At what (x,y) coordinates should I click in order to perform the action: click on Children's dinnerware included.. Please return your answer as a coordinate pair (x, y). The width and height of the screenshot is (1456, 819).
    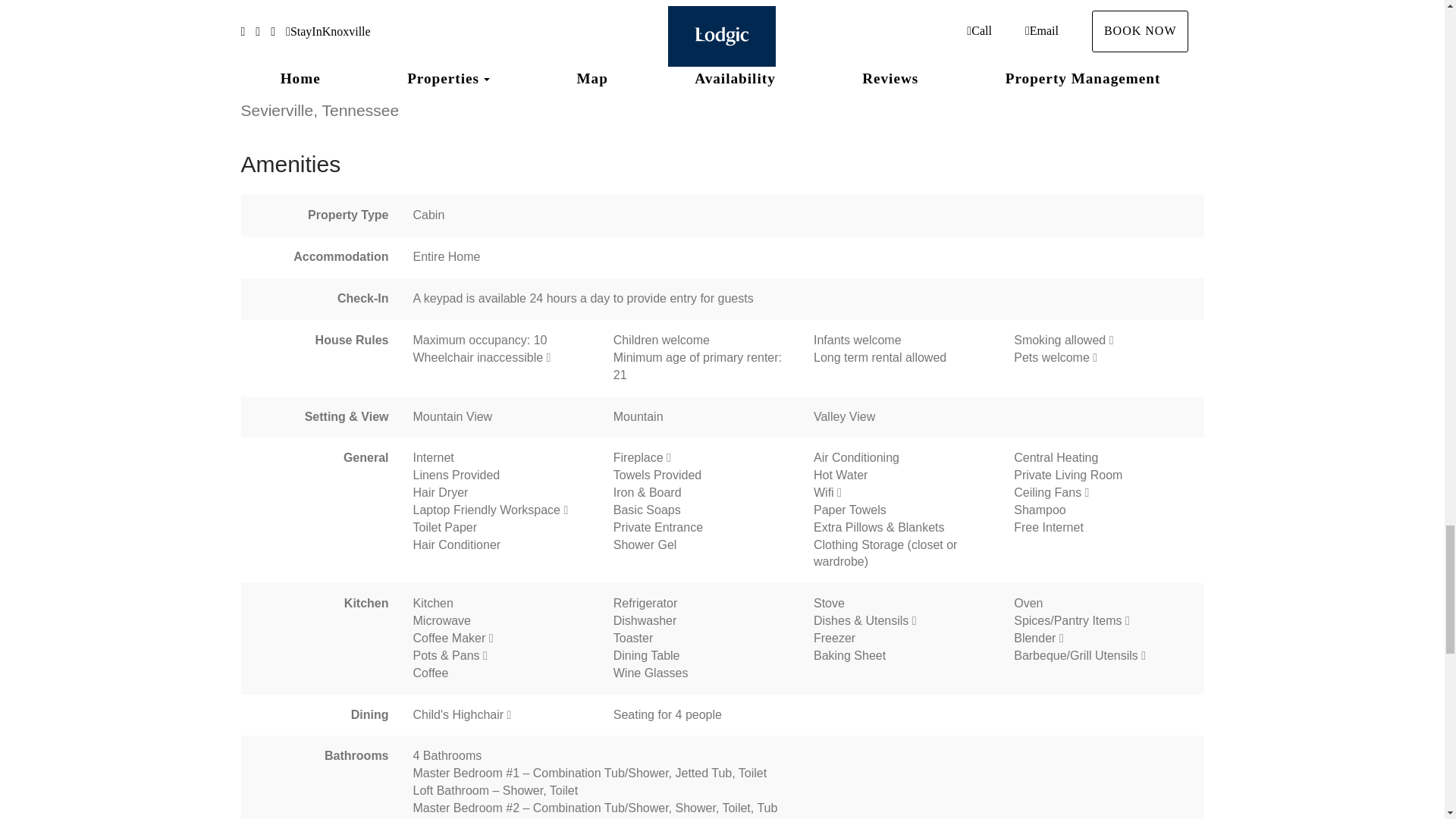
    Looking at the image, I should click on (915, 621).